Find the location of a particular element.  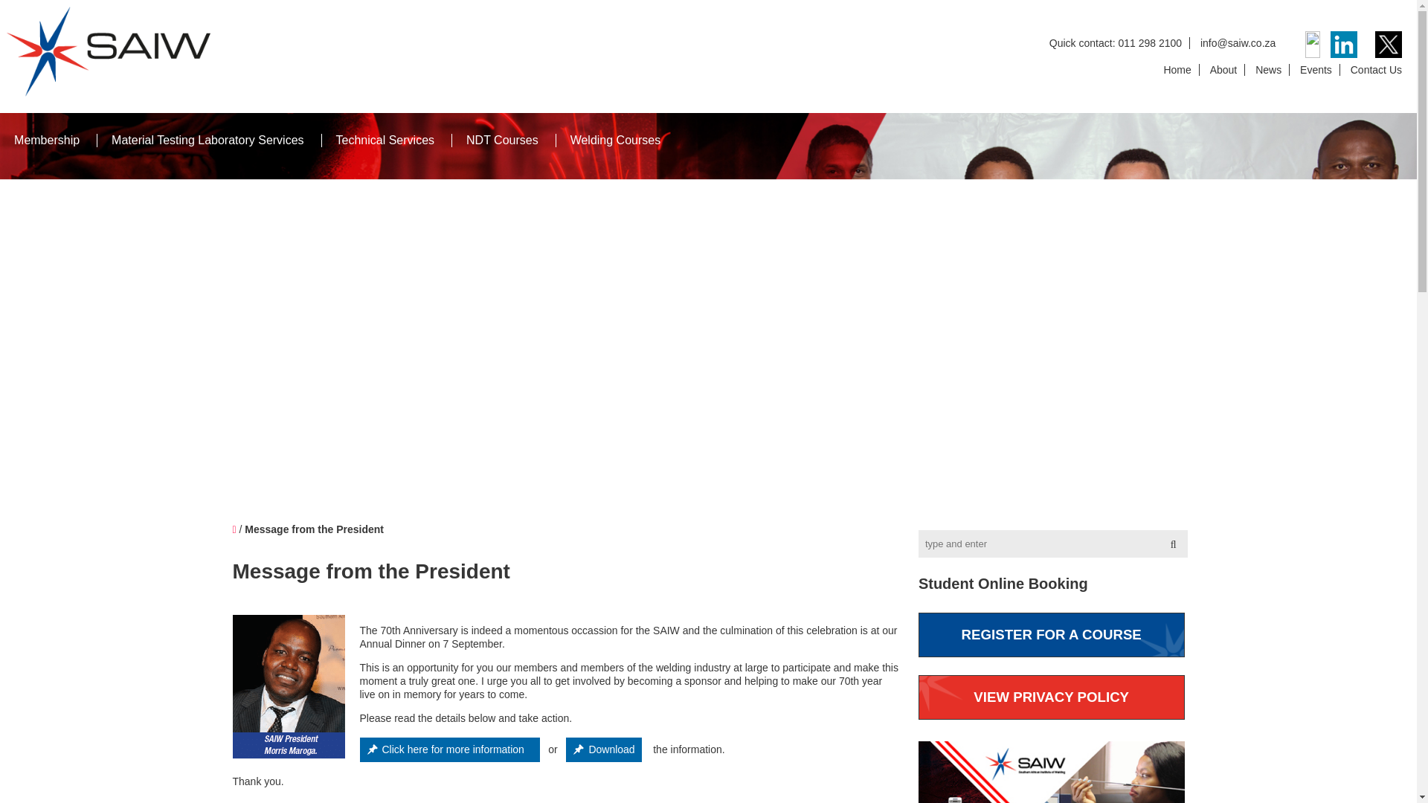

Certifications is located at coordinates (1245, 480).